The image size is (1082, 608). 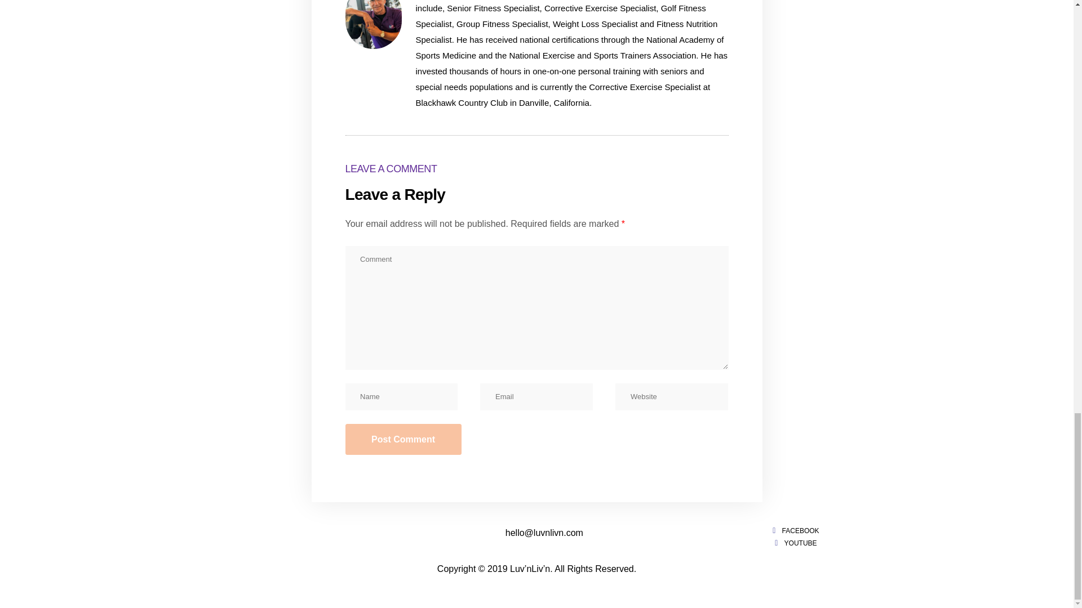 What do you see at coordinates (402, 439) in the screenshot?
I see `Post Comment` at bounding box center [402, 439].